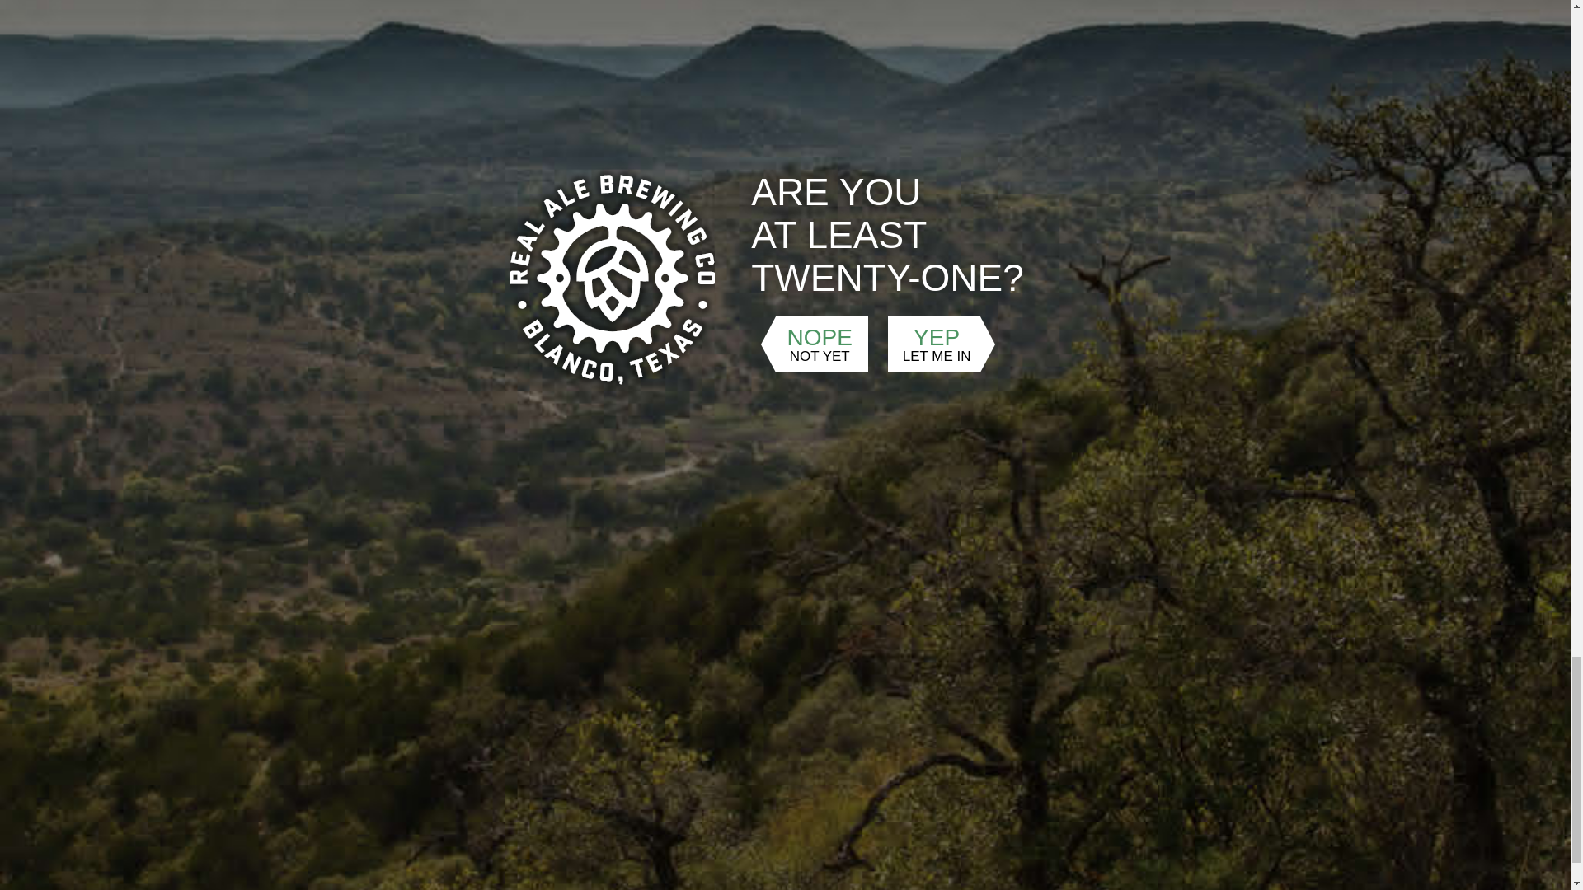  What do you see at coordinates (417, 636) in the screenshot?
I see `twitter` at bounding box center [417, 636].